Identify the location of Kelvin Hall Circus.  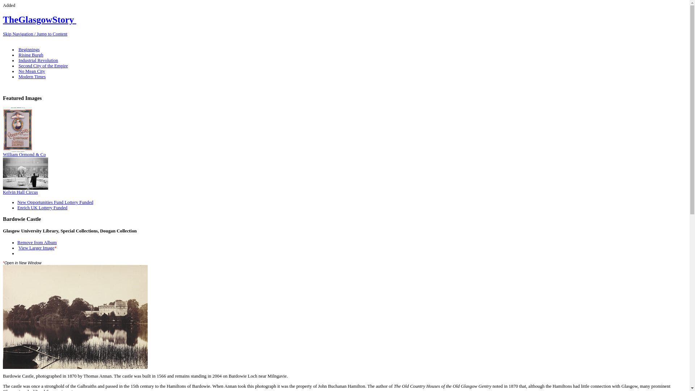
(25, 173).